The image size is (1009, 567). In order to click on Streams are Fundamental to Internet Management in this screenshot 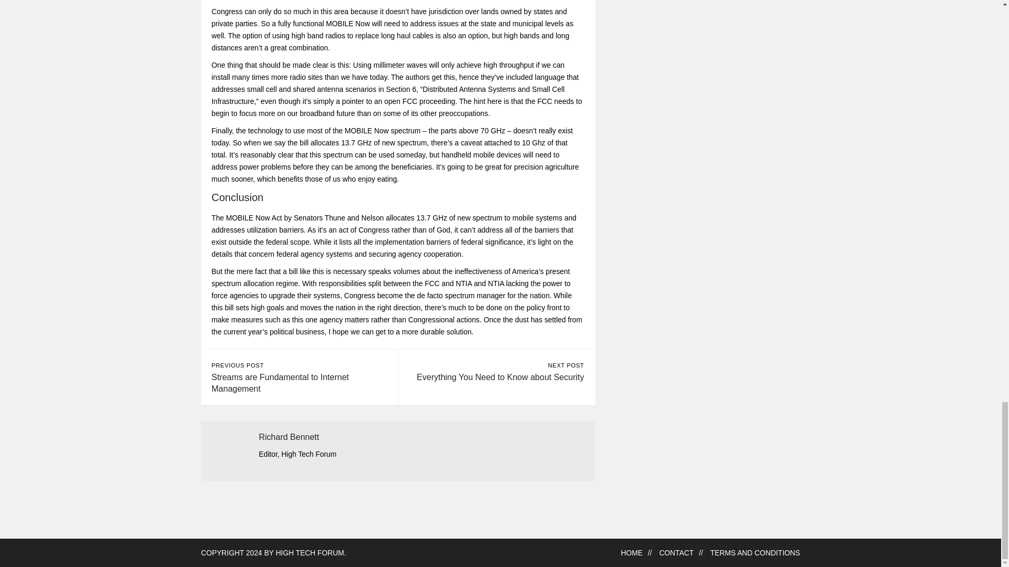, I will do `click(280, 383)`.